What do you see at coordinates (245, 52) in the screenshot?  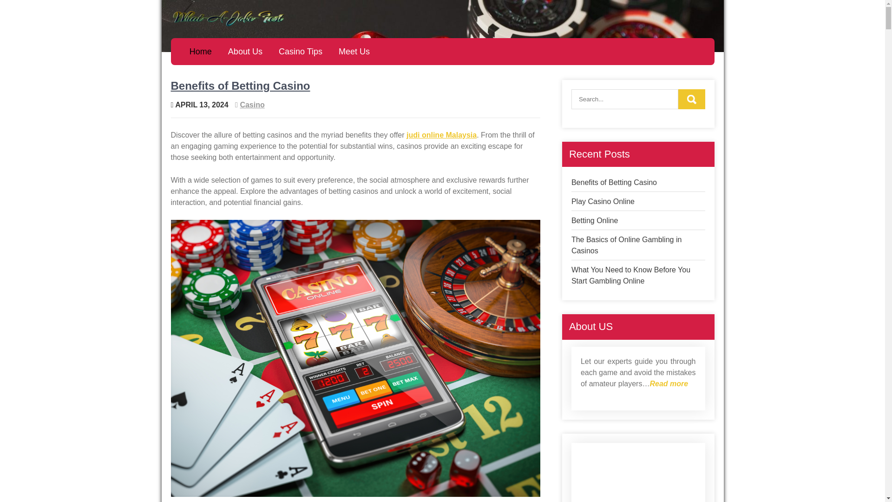 I see `About Us` at bounding box center [245, 52].